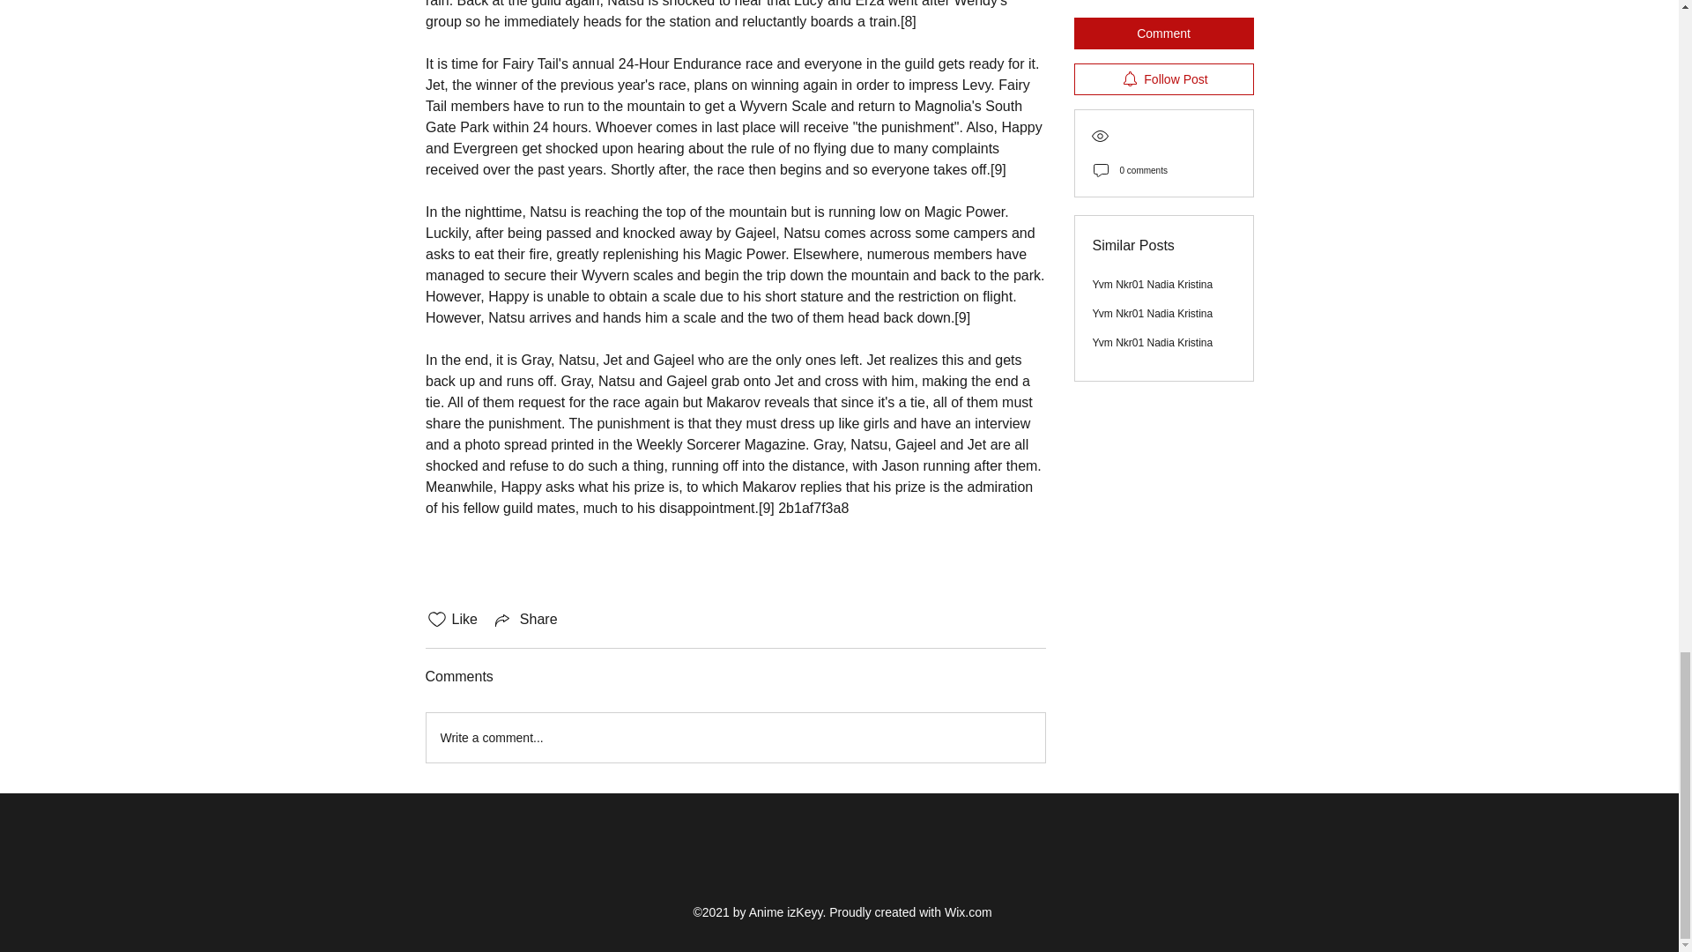 Image resolution: width=1692 pixels, height=952 pixels. I want to click on Share, so click(525, 619).